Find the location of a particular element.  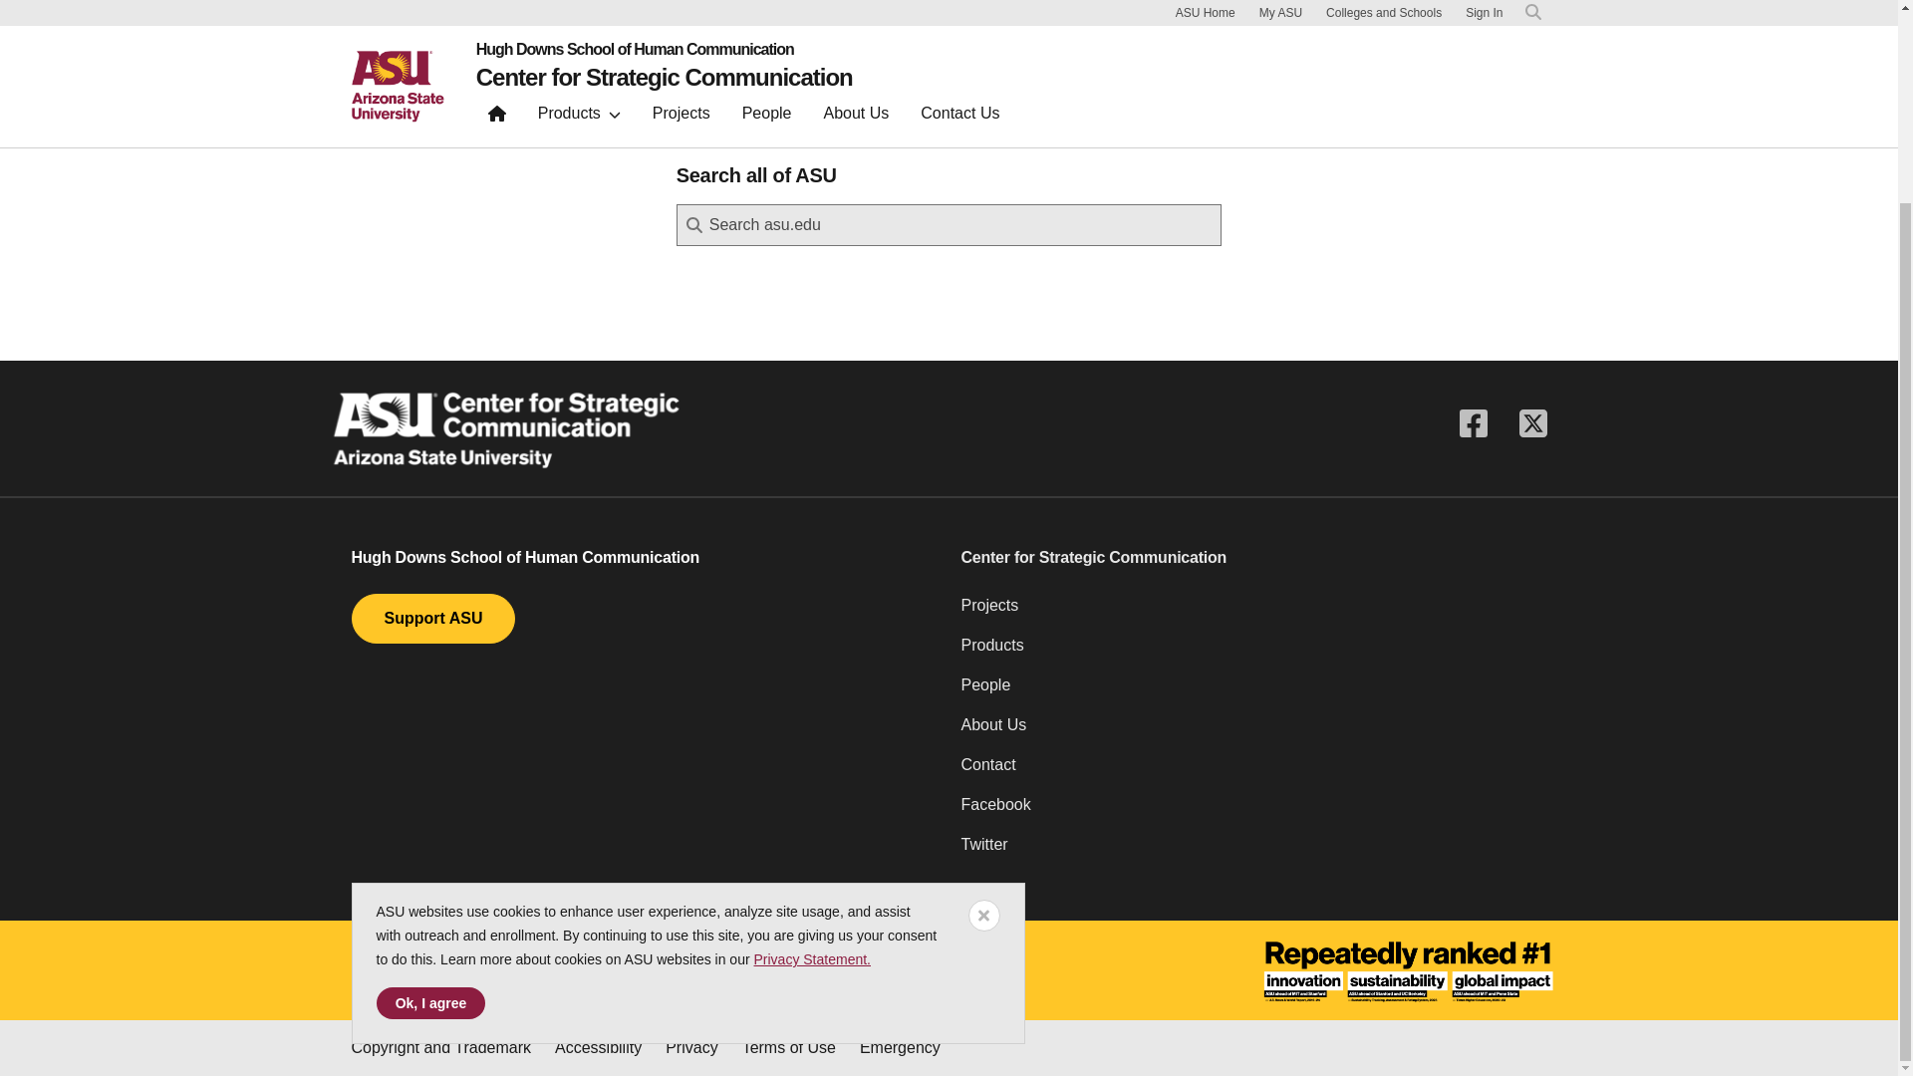

Maps and Locations is located at coordinates (426, 970).